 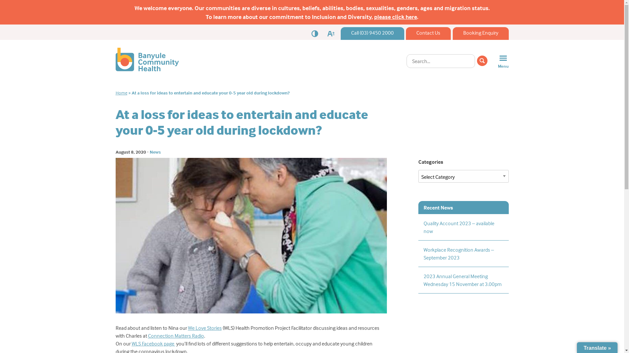 What do you see at coordinates (176, 336) in the screenshot?
I see `Connection Matters Radio` at bounding box center [176, 336].